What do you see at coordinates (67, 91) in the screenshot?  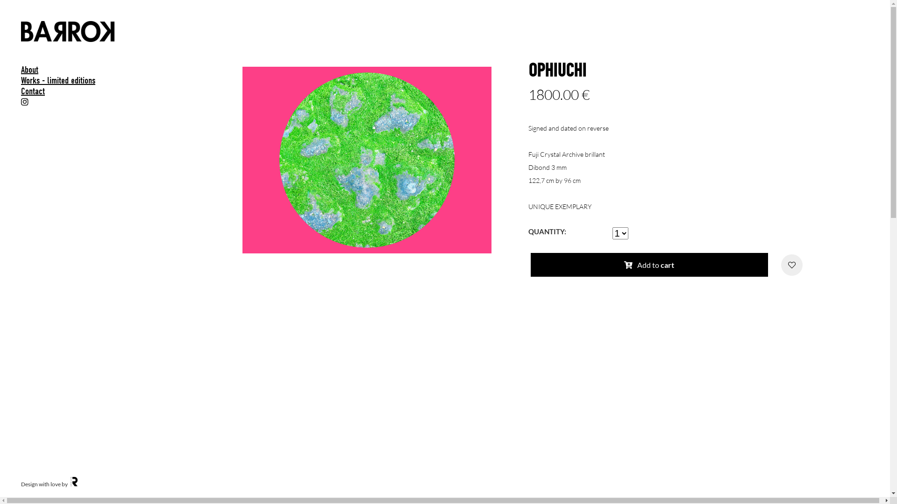 I see `Contact` at bounding box center [67, 91].